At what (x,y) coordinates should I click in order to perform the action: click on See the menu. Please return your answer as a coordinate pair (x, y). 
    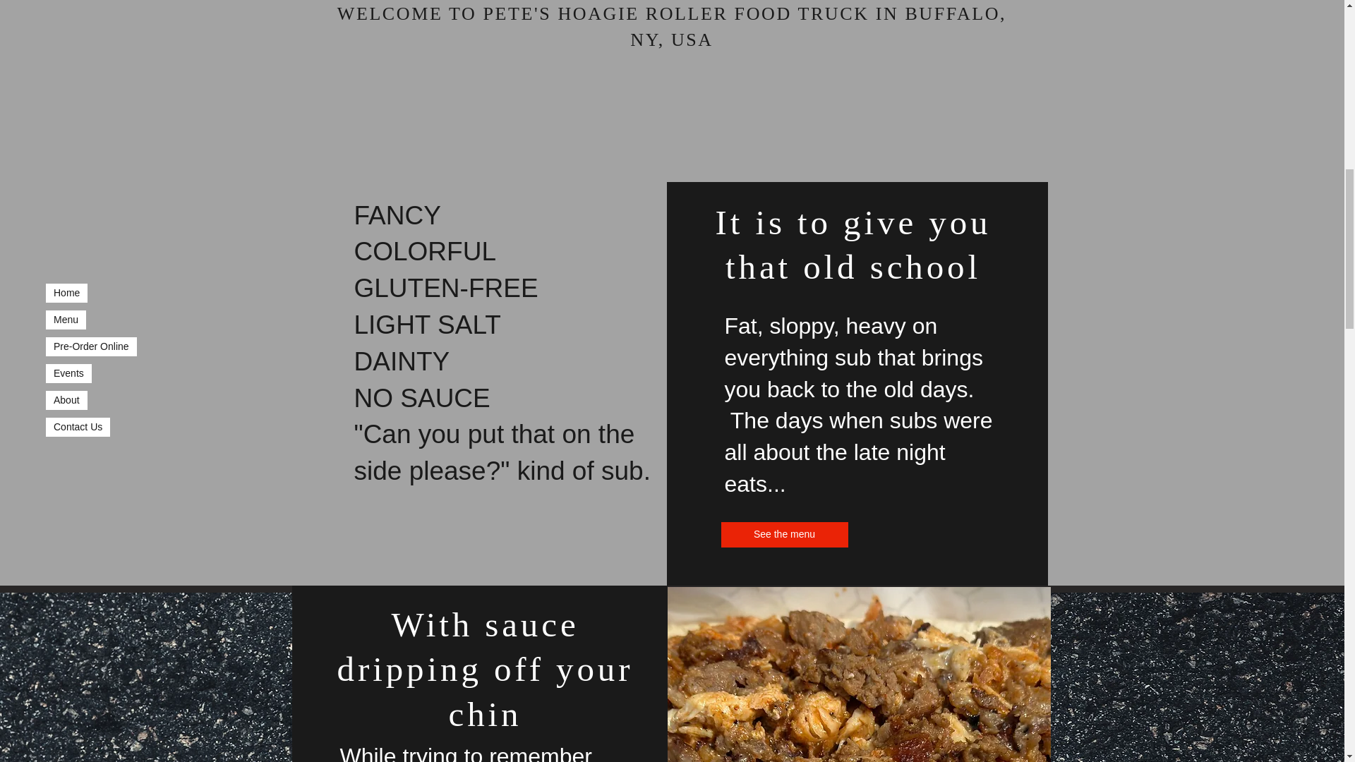
    Looking at the image, I should click on (784, 535).